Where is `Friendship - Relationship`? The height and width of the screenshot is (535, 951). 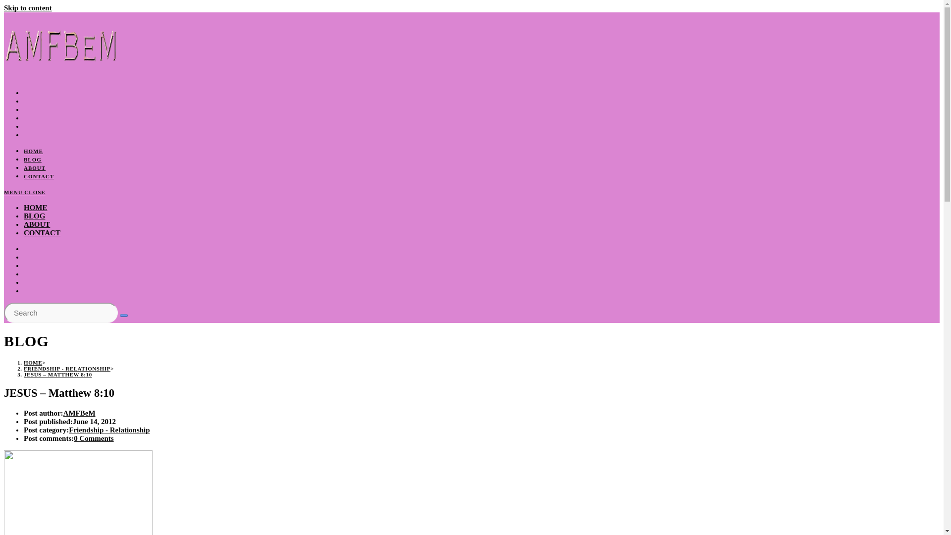 Friendship - Relationship is located at coordinates (109, 429).